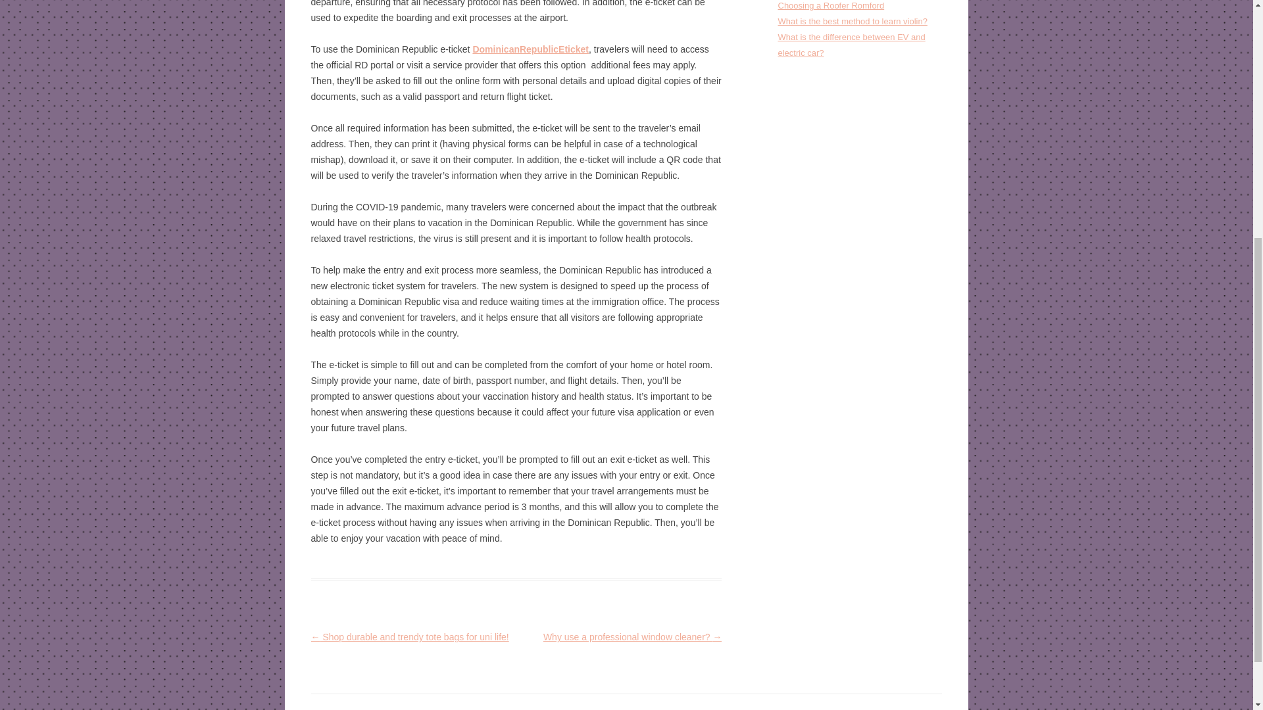  I want to click on Choosing a Roofer Romford, so click(831, 5).